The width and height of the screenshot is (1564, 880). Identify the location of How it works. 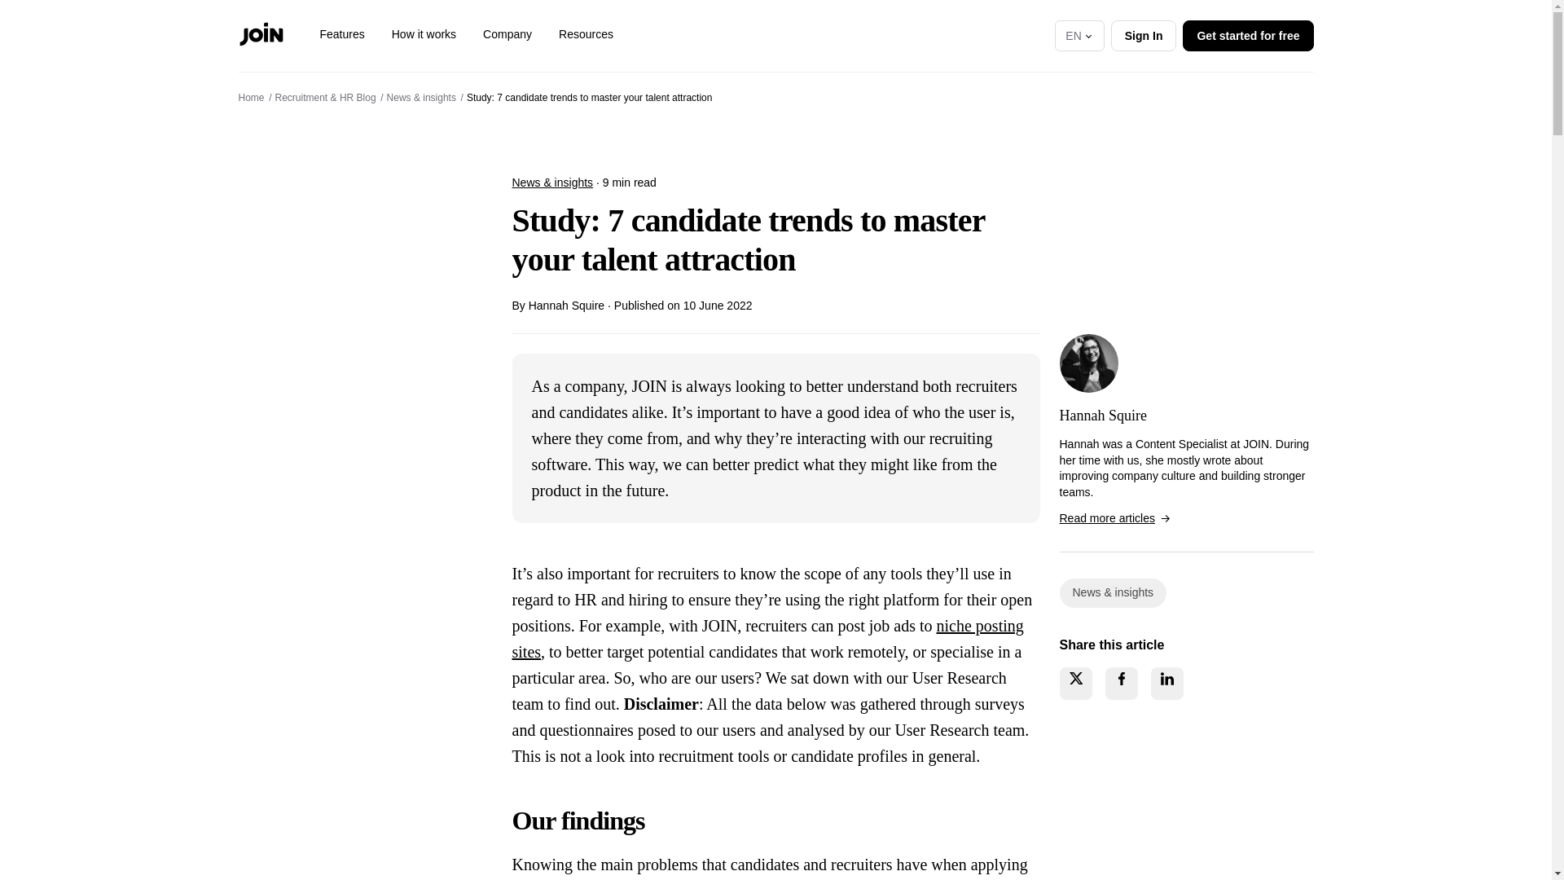
(424, 34).